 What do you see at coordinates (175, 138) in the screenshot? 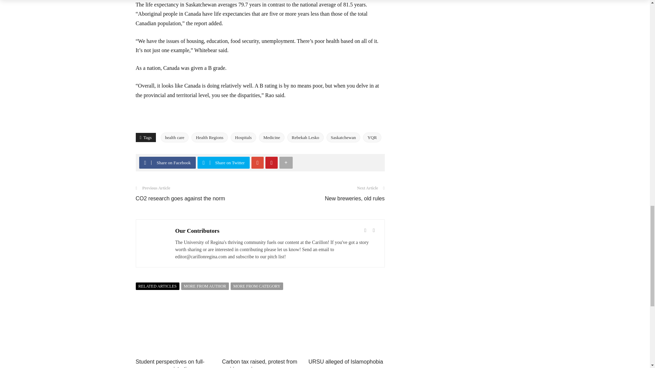
I see `View all posts tagged health care` at bounding box center [175, 138].